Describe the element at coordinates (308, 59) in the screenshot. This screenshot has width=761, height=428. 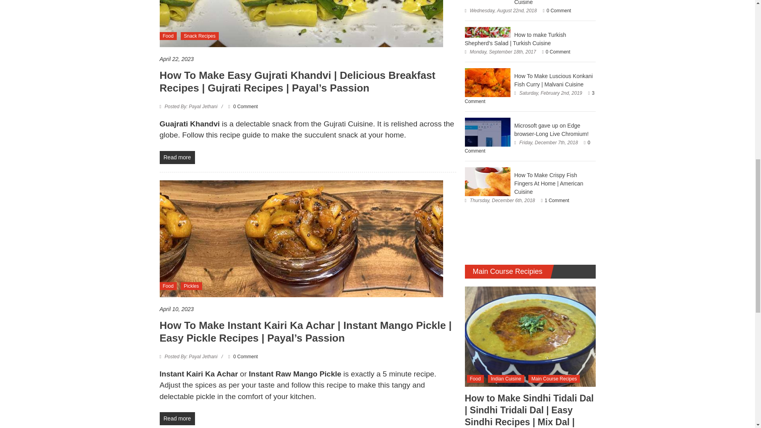
I see `8:01 PM` at that location.